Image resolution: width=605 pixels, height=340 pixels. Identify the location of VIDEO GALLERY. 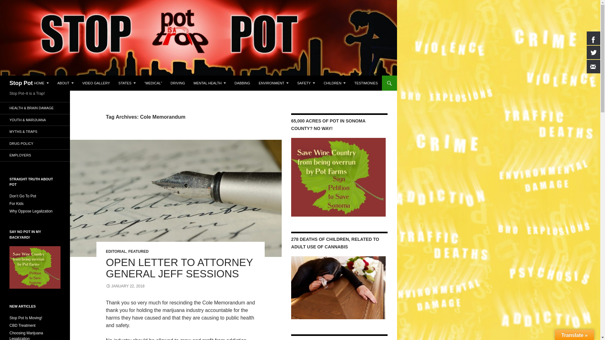
(96, 83).